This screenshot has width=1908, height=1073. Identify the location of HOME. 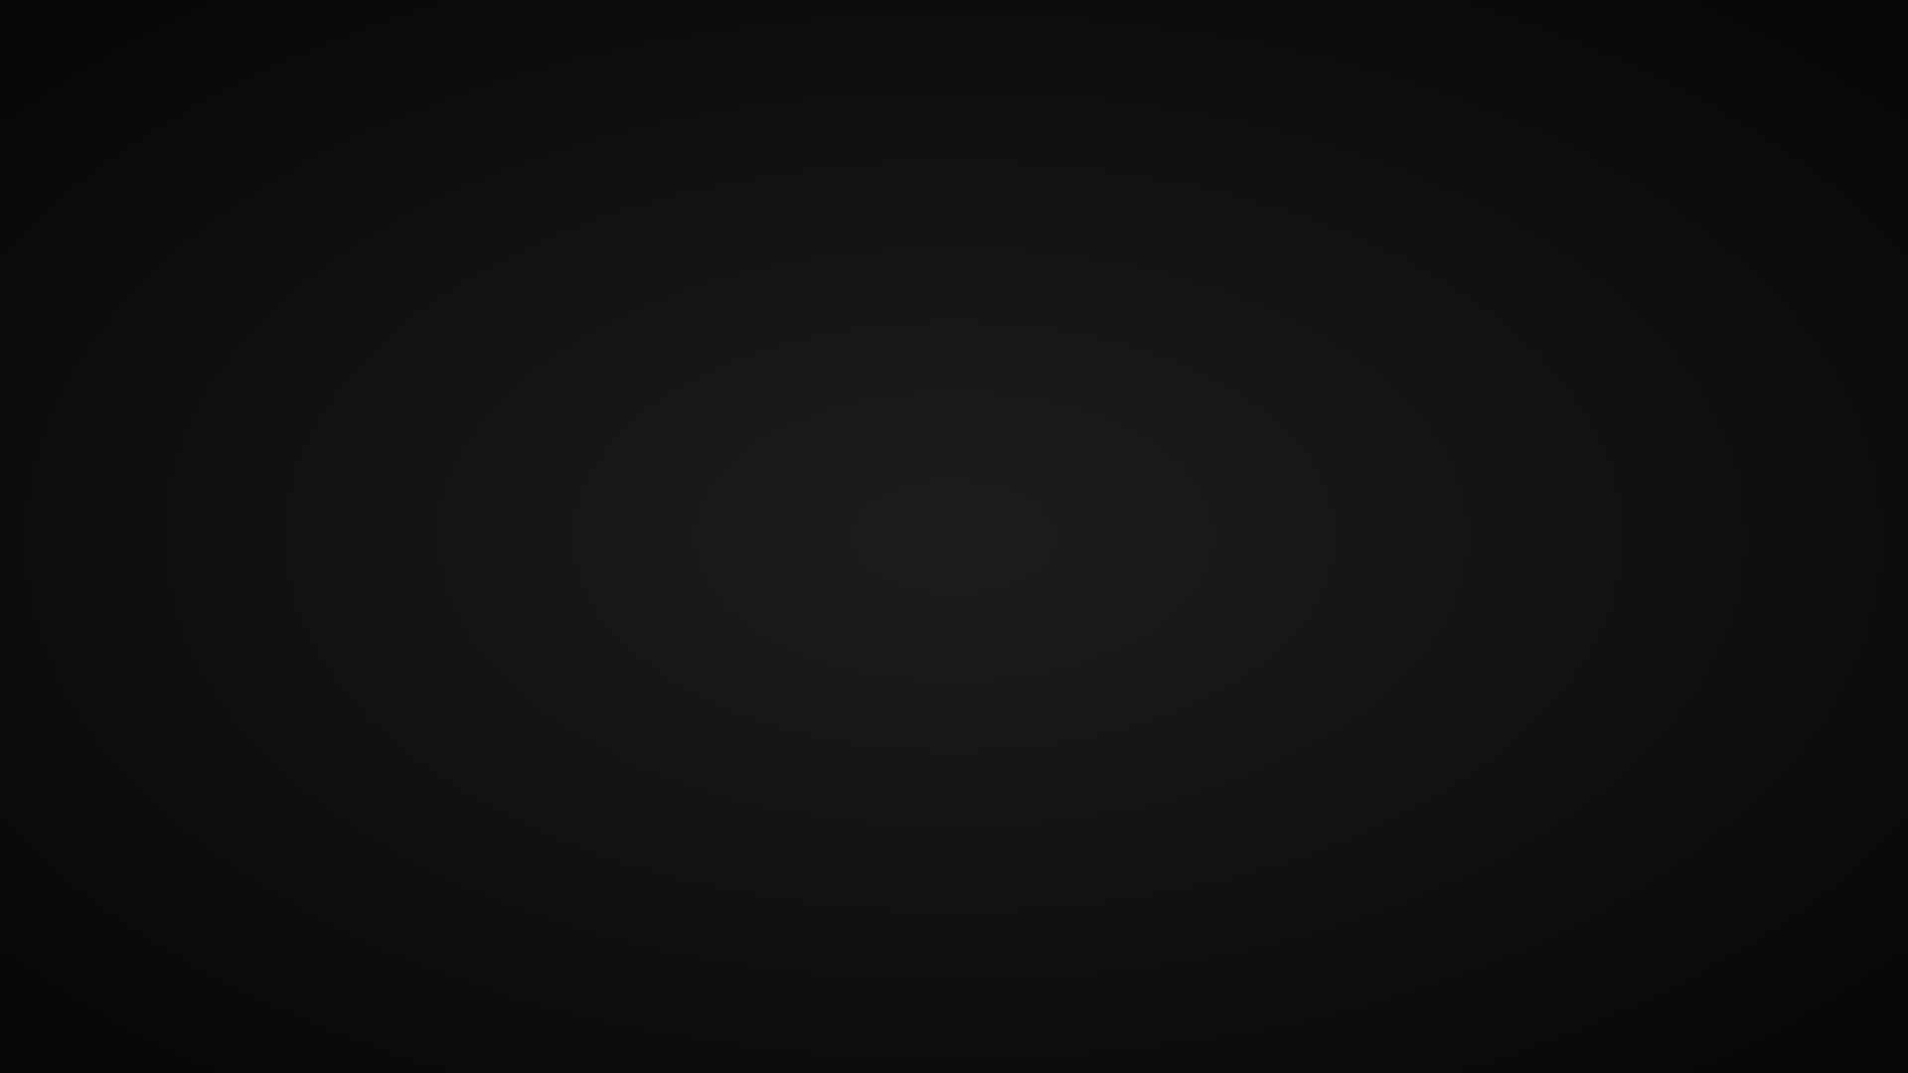
(1191, 54).